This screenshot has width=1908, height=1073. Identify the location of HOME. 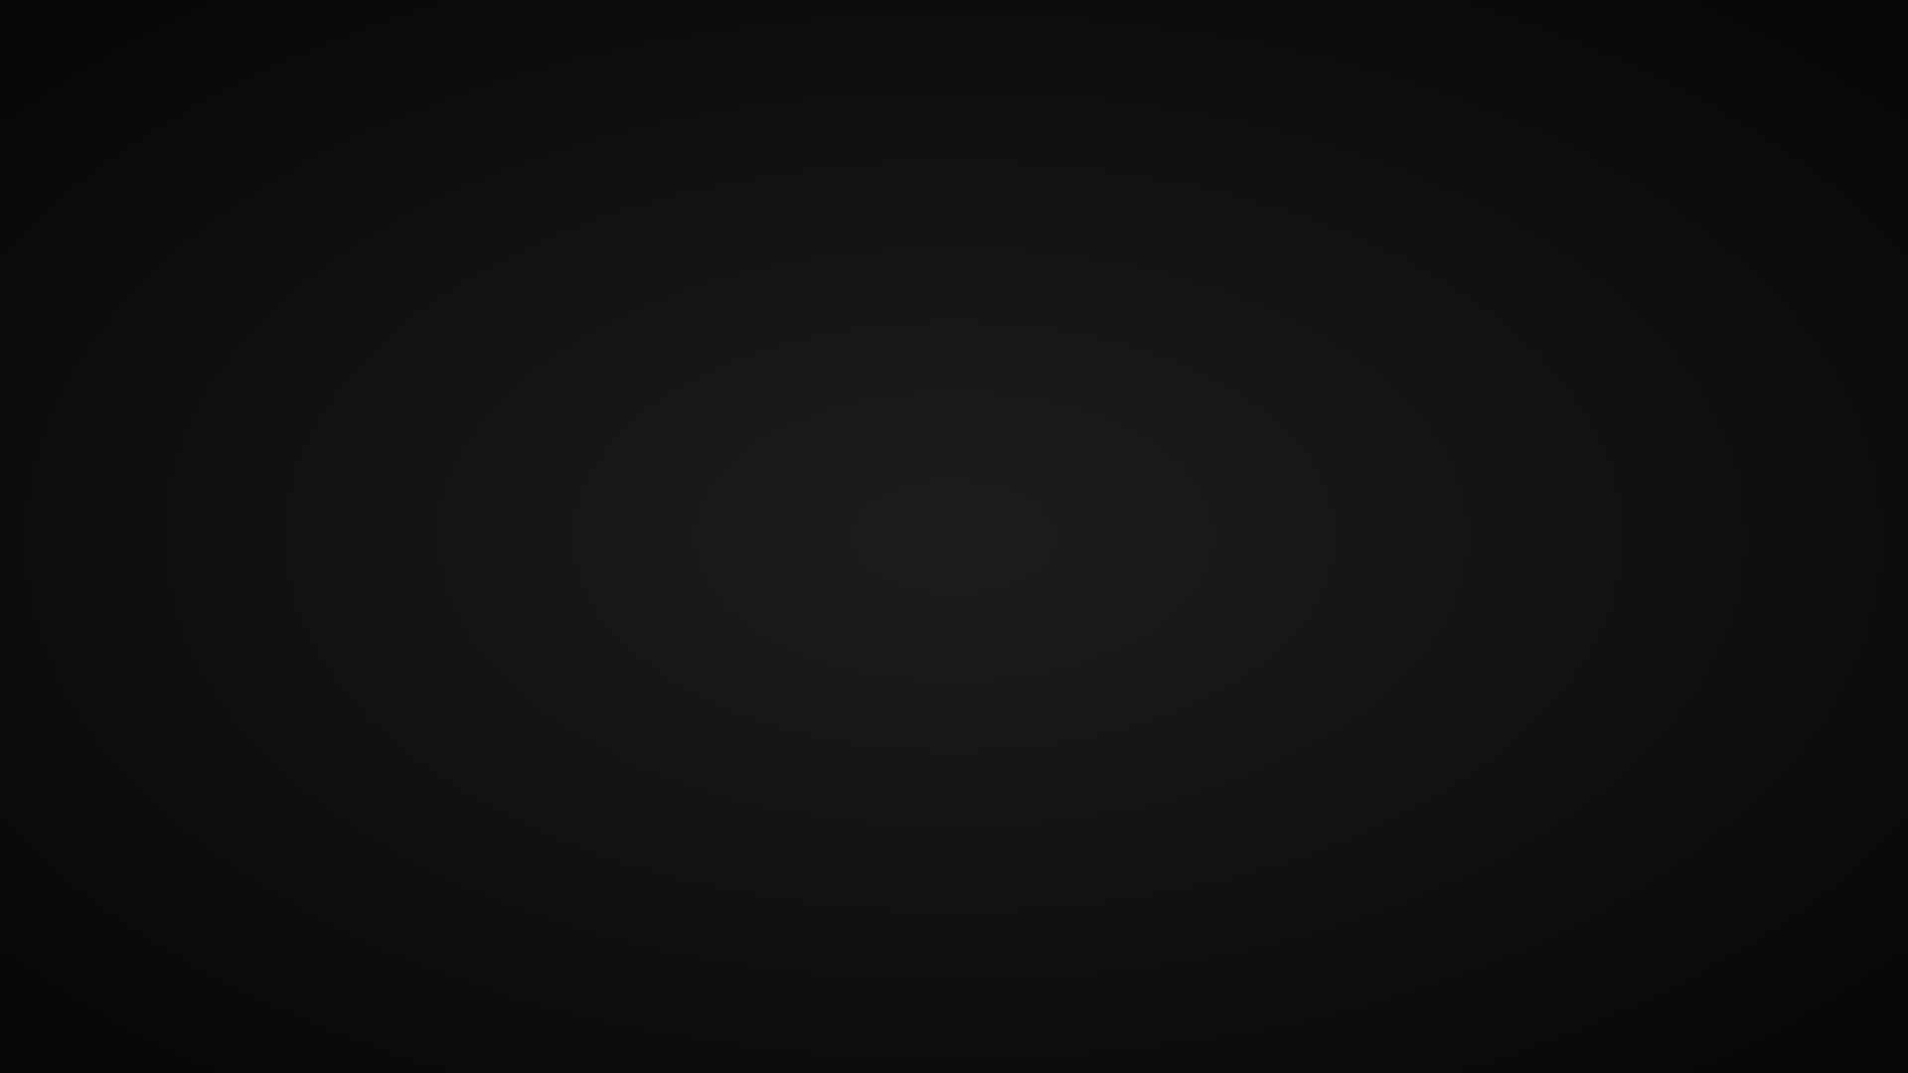
(1191, 54).